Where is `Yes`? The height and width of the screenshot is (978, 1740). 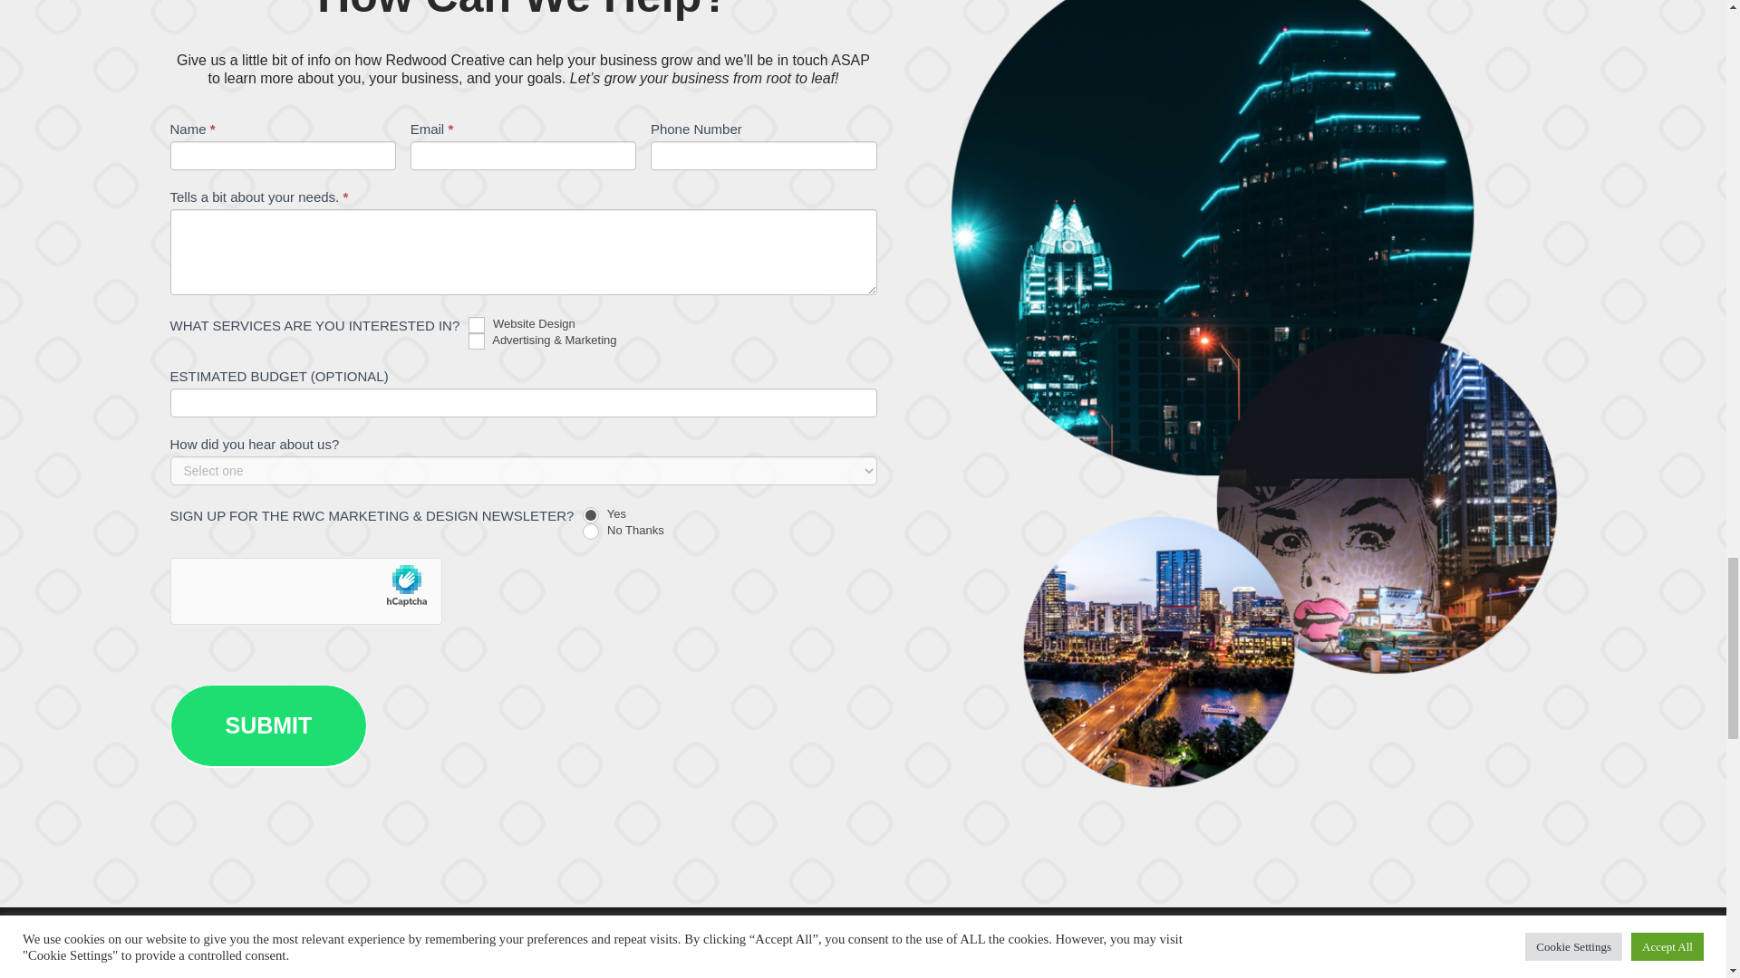
Yes is located at coordinates (591, 514).